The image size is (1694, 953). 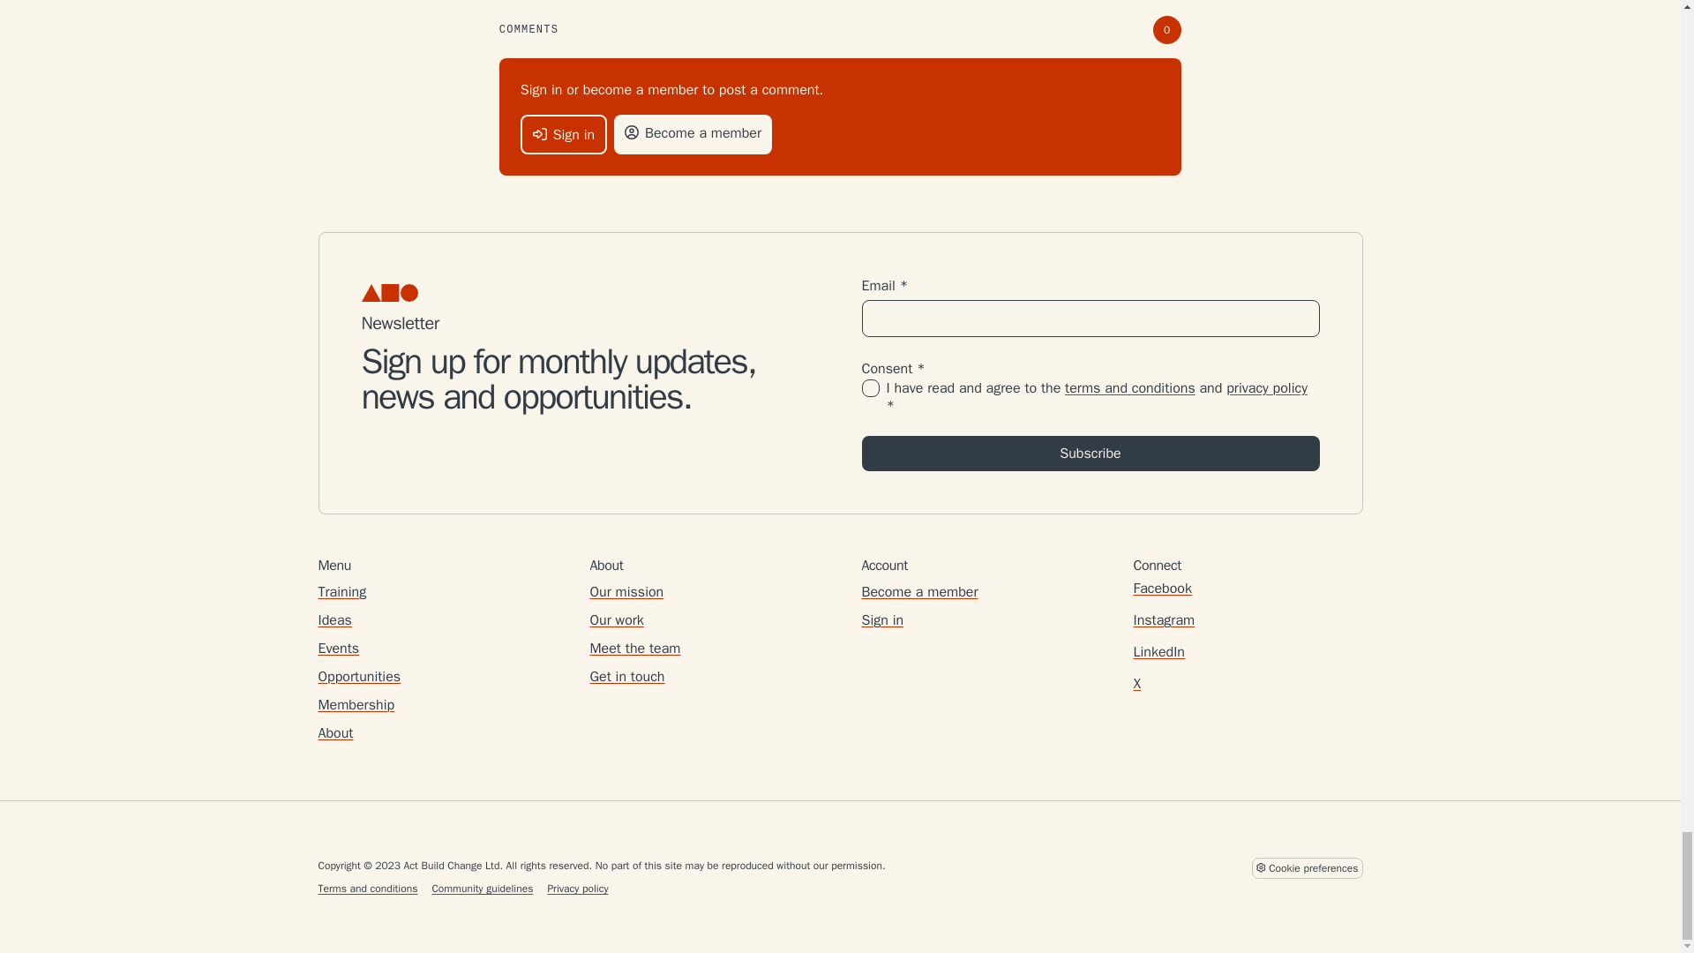 What do you see at coordinates (341, 591) in the screenshot?
I see `Training` at bounding box center [341, 591].